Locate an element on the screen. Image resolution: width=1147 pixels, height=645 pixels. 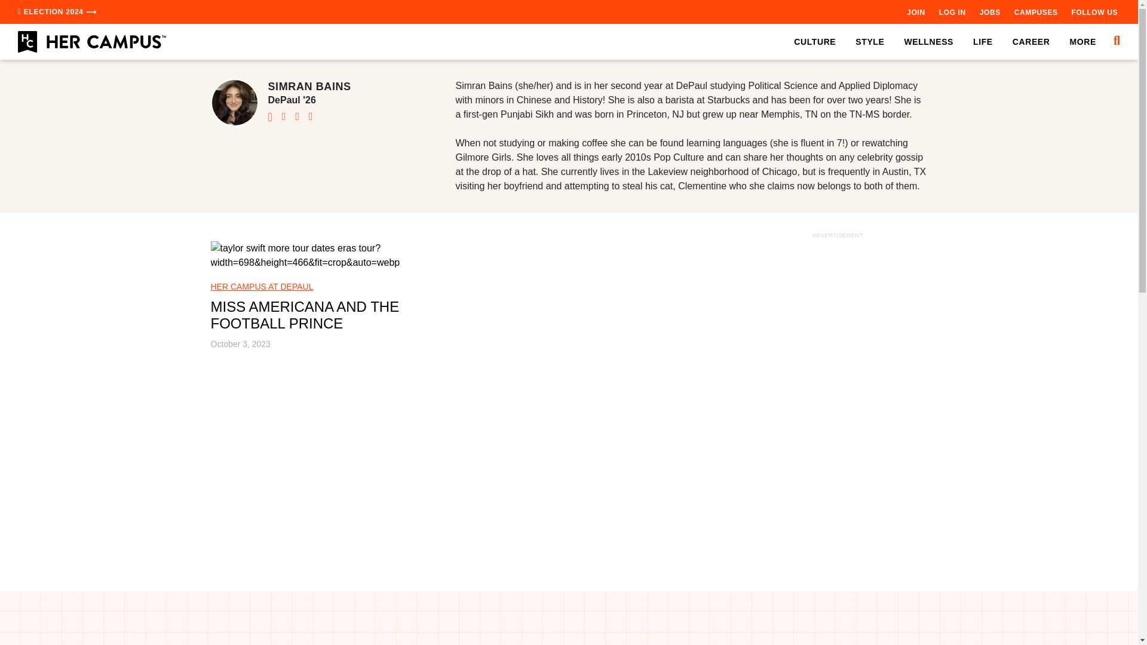
JOBS is located at coordinates (989, 12).